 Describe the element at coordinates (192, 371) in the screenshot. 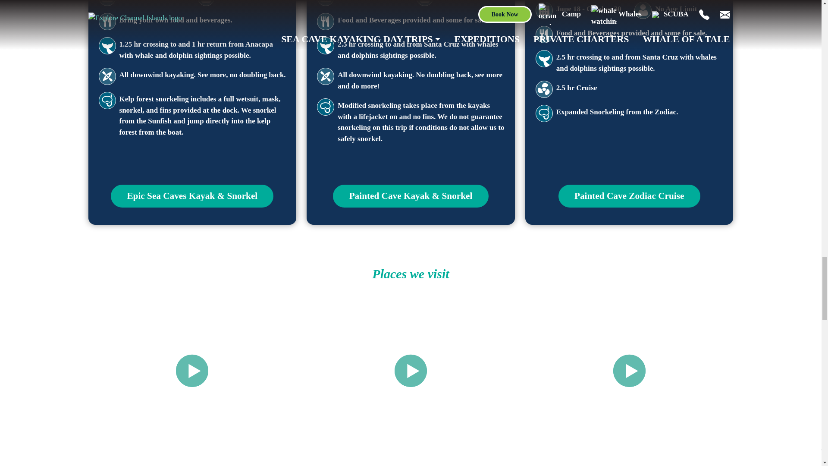

I see `Play Video` at that location.